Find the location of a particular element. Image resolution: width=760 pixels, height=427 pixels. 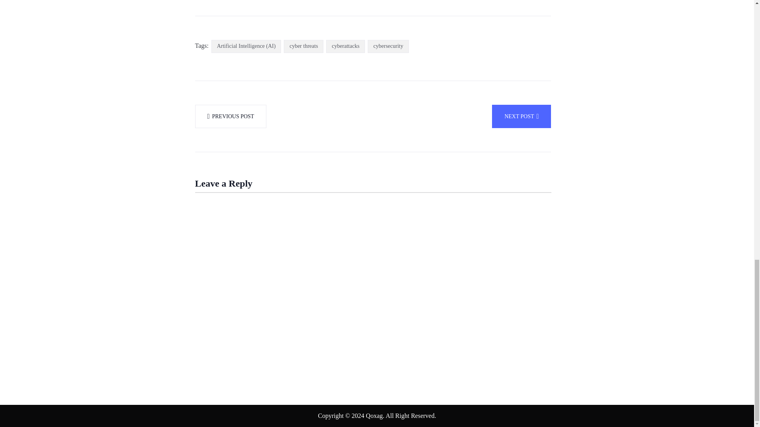

cyber threats is located at coordinates (303, 46).